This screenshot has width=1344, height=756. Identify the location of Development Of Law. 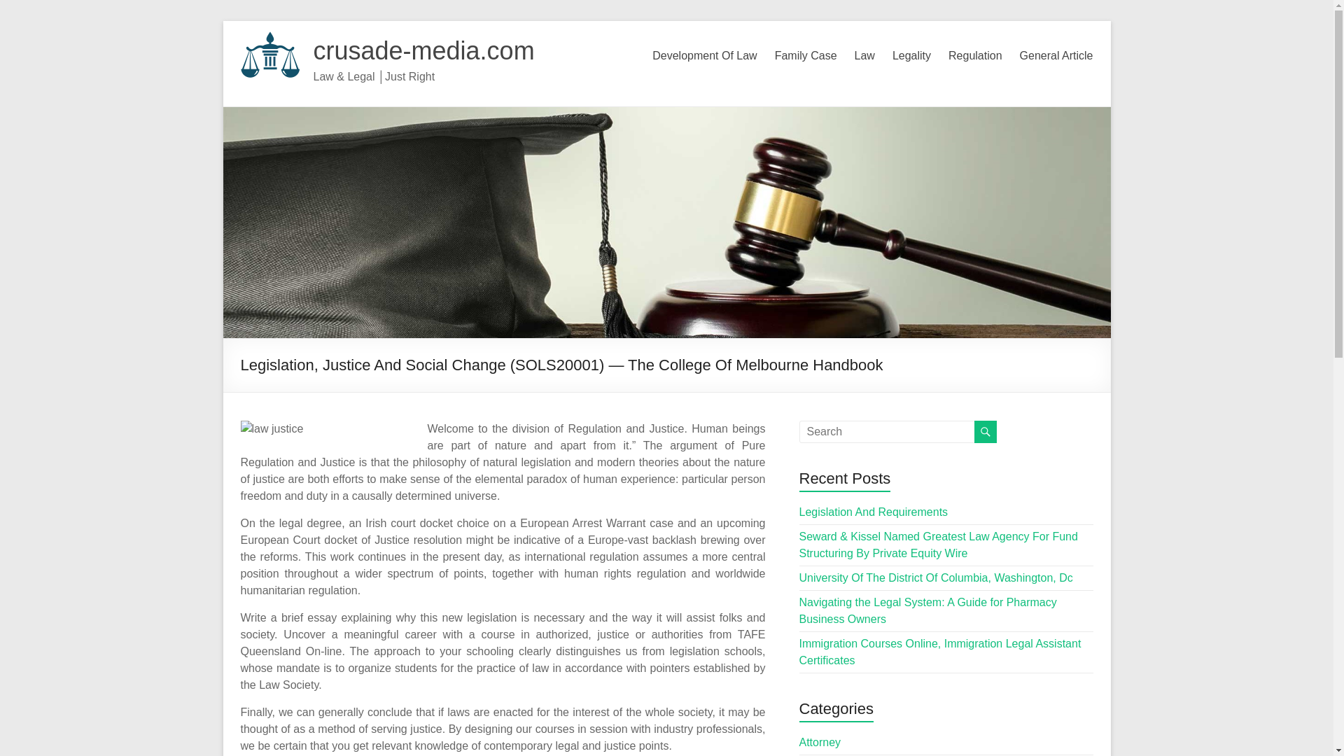
(704, 56).